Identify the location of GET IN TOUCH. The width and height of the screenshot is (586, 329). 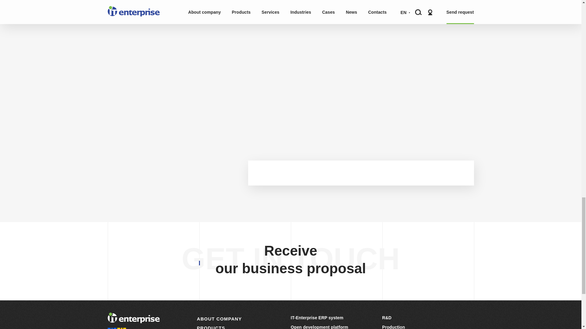
(291, 258).